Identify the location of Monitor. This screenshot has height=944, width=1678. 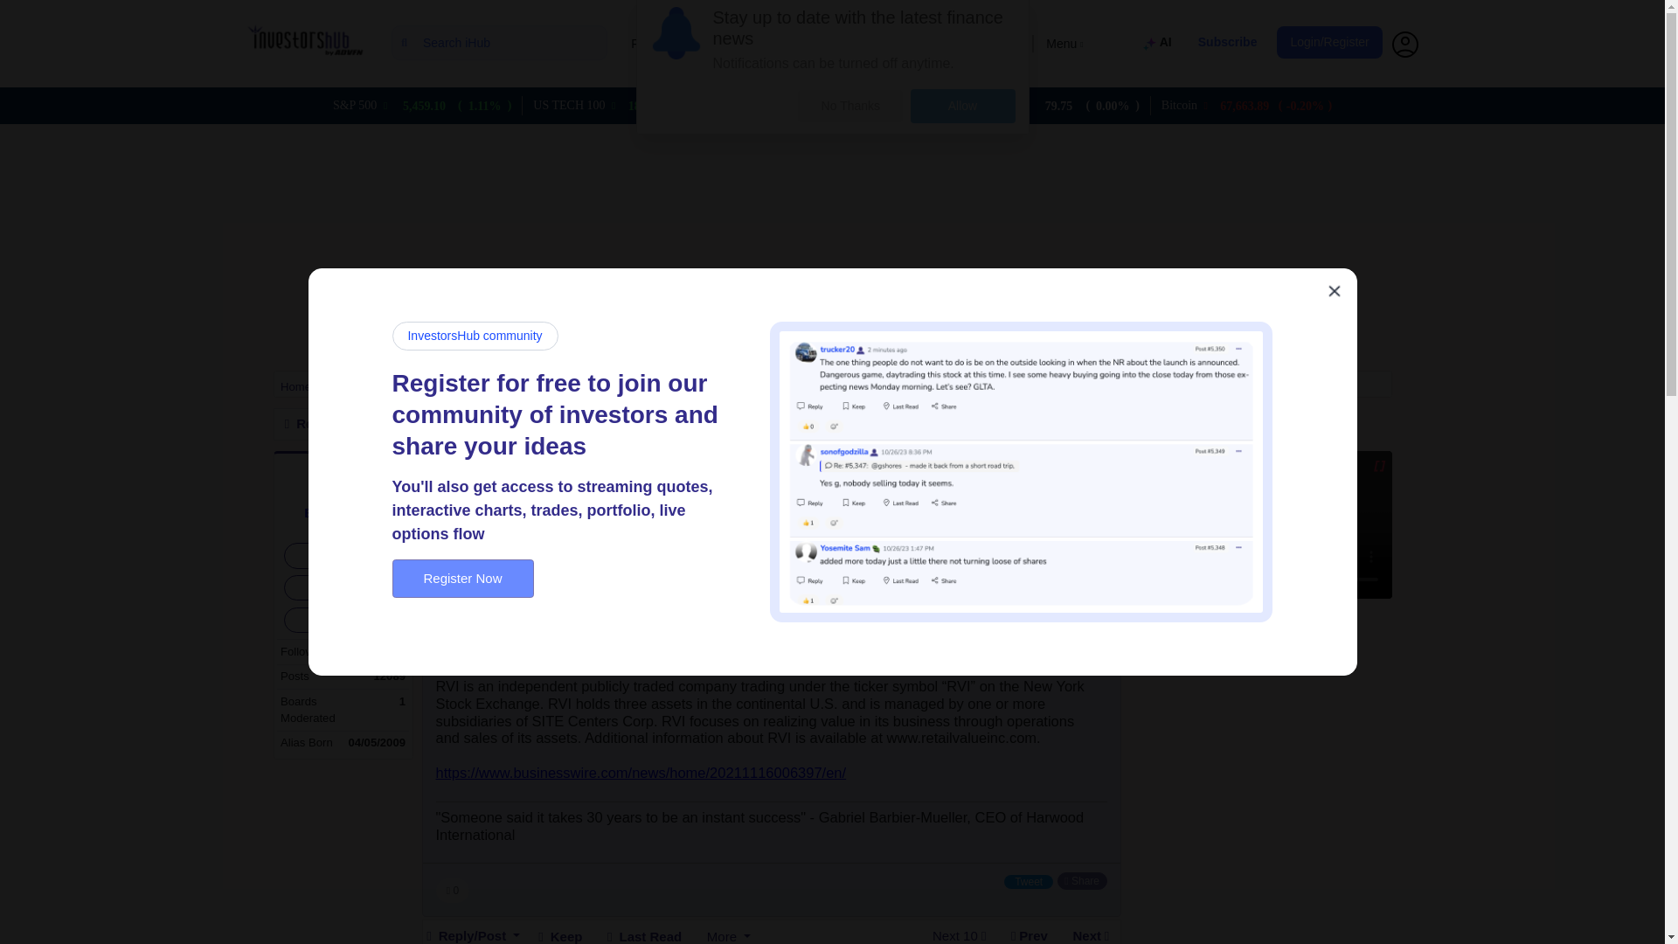
(778, 44).